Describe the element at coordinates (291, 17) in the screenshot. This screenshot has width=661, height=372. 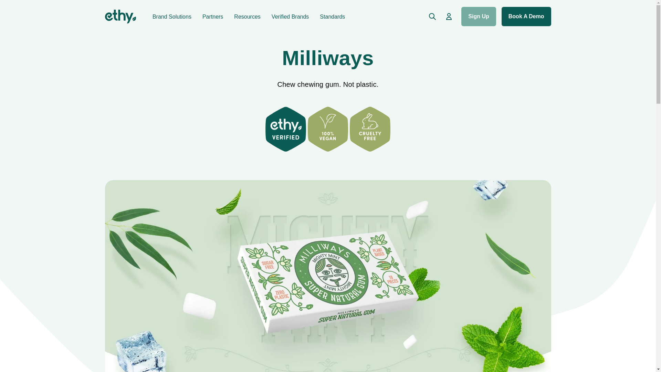
I see `Verified Brands` at that location.